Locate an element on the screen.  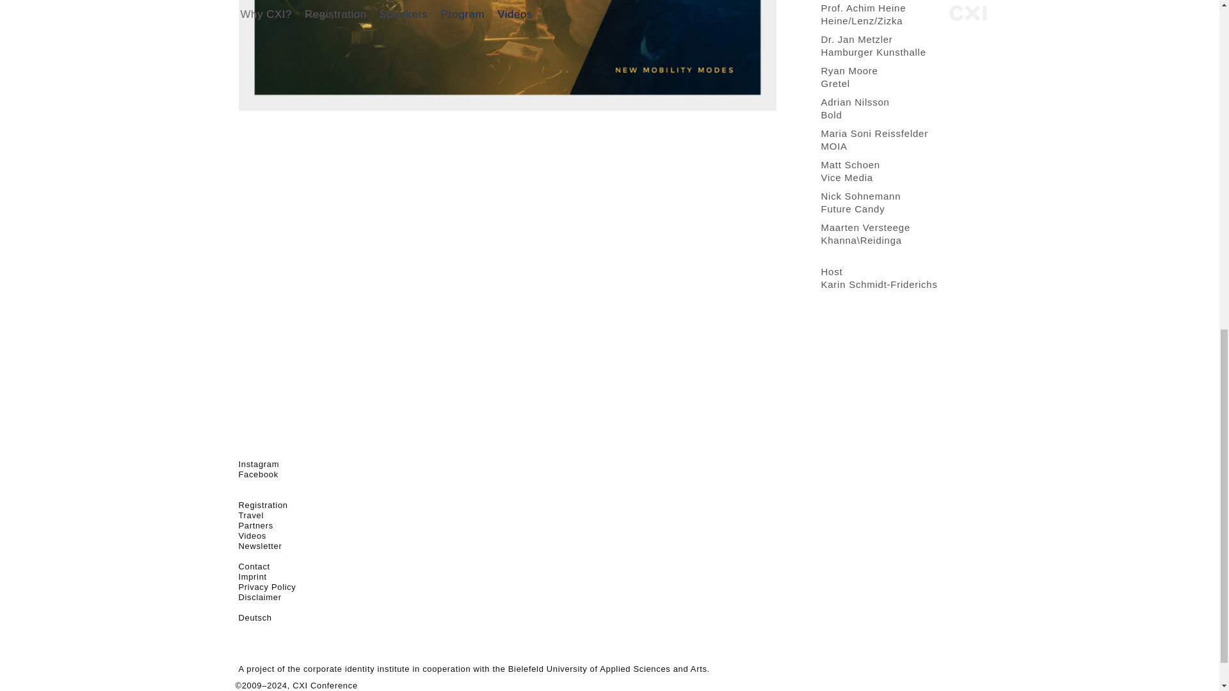
Disclaimer is located at coordinates (260, 596).